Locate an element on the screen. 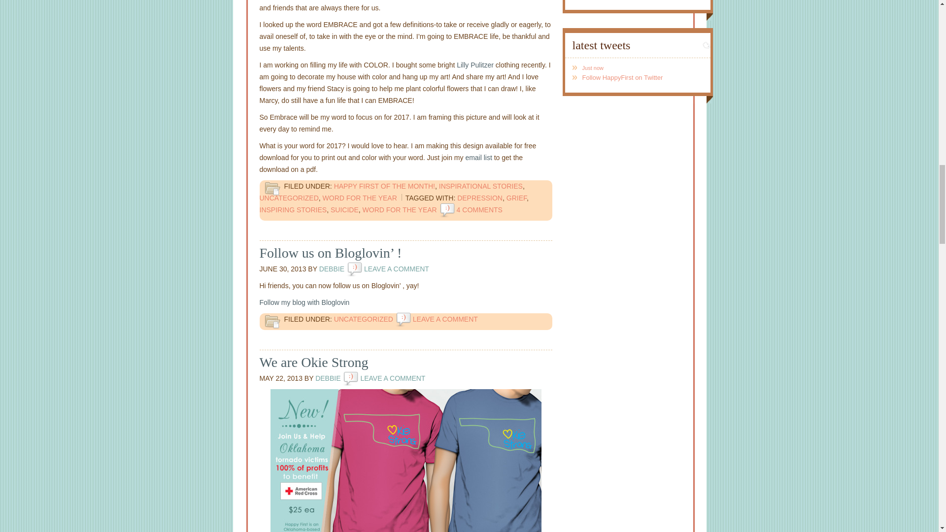  We are Okie Strong is located at coordinates (313, 362).